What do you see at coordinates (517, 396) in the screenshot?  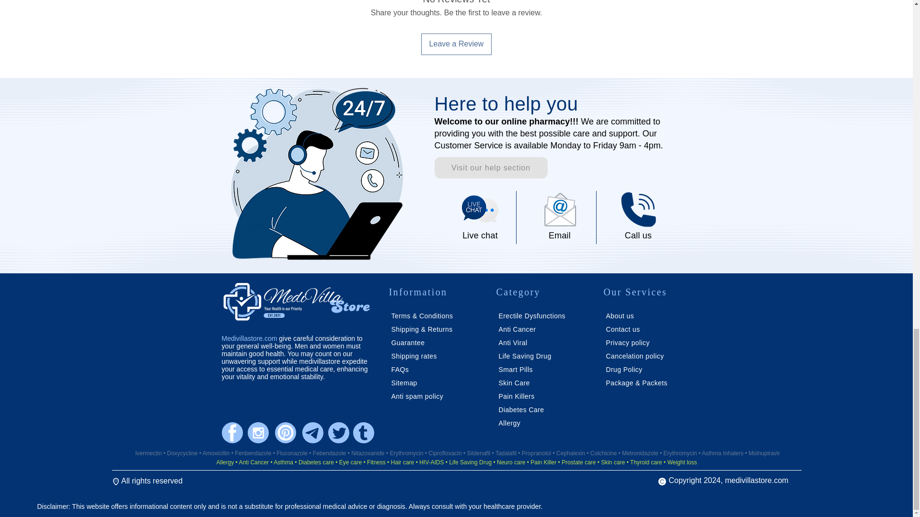 I see `Pain Killers` at bounding box center [517, 396].